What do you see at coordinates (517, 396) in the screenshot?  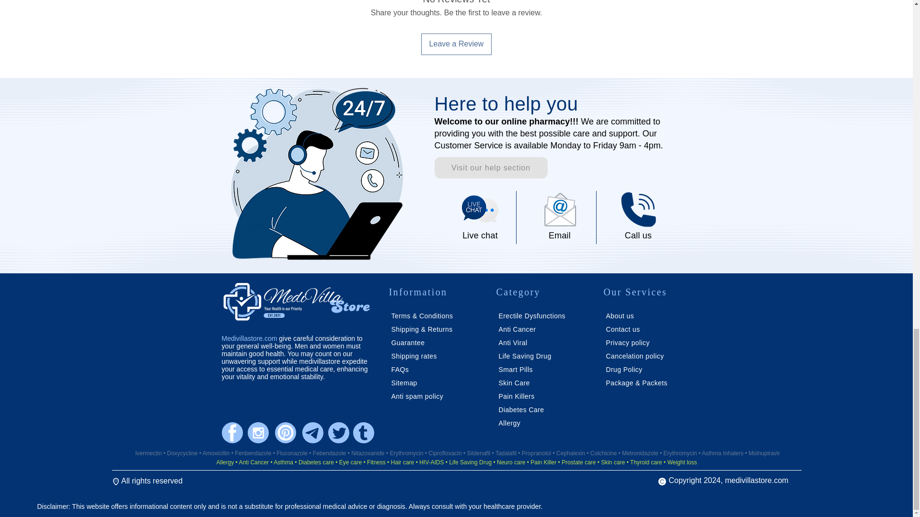 I see `Pain Killers` at bounding box center [517, 396].